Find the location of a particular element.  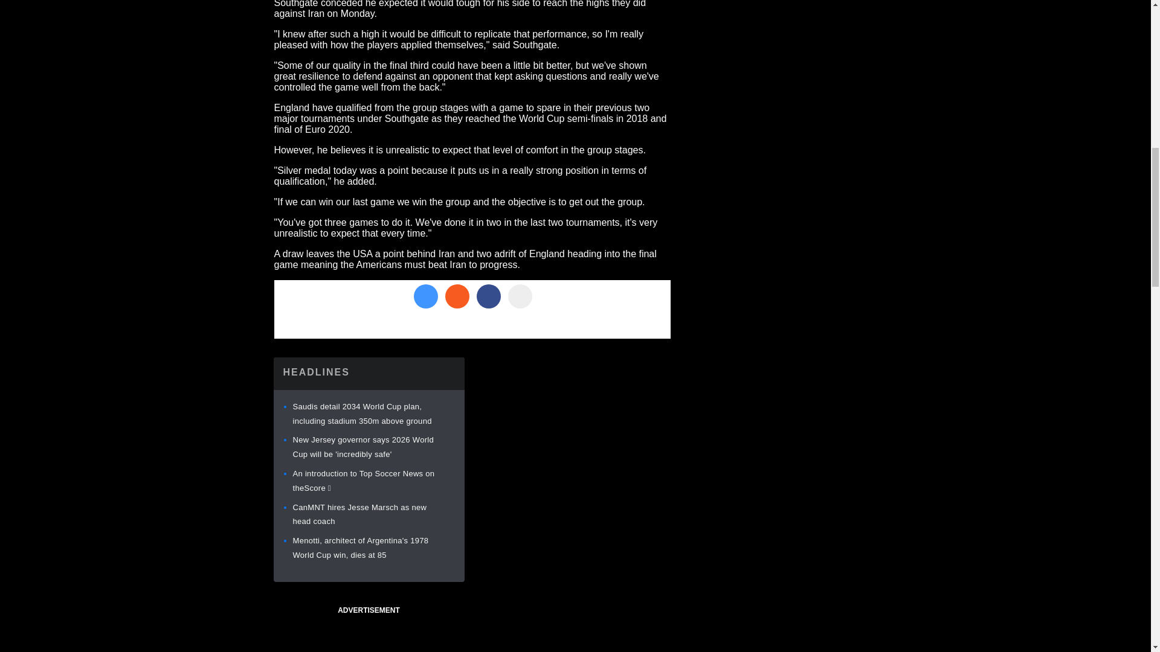

CanMNT hires Jesse Marsch as new head coach is located at coordinates (359, 514).